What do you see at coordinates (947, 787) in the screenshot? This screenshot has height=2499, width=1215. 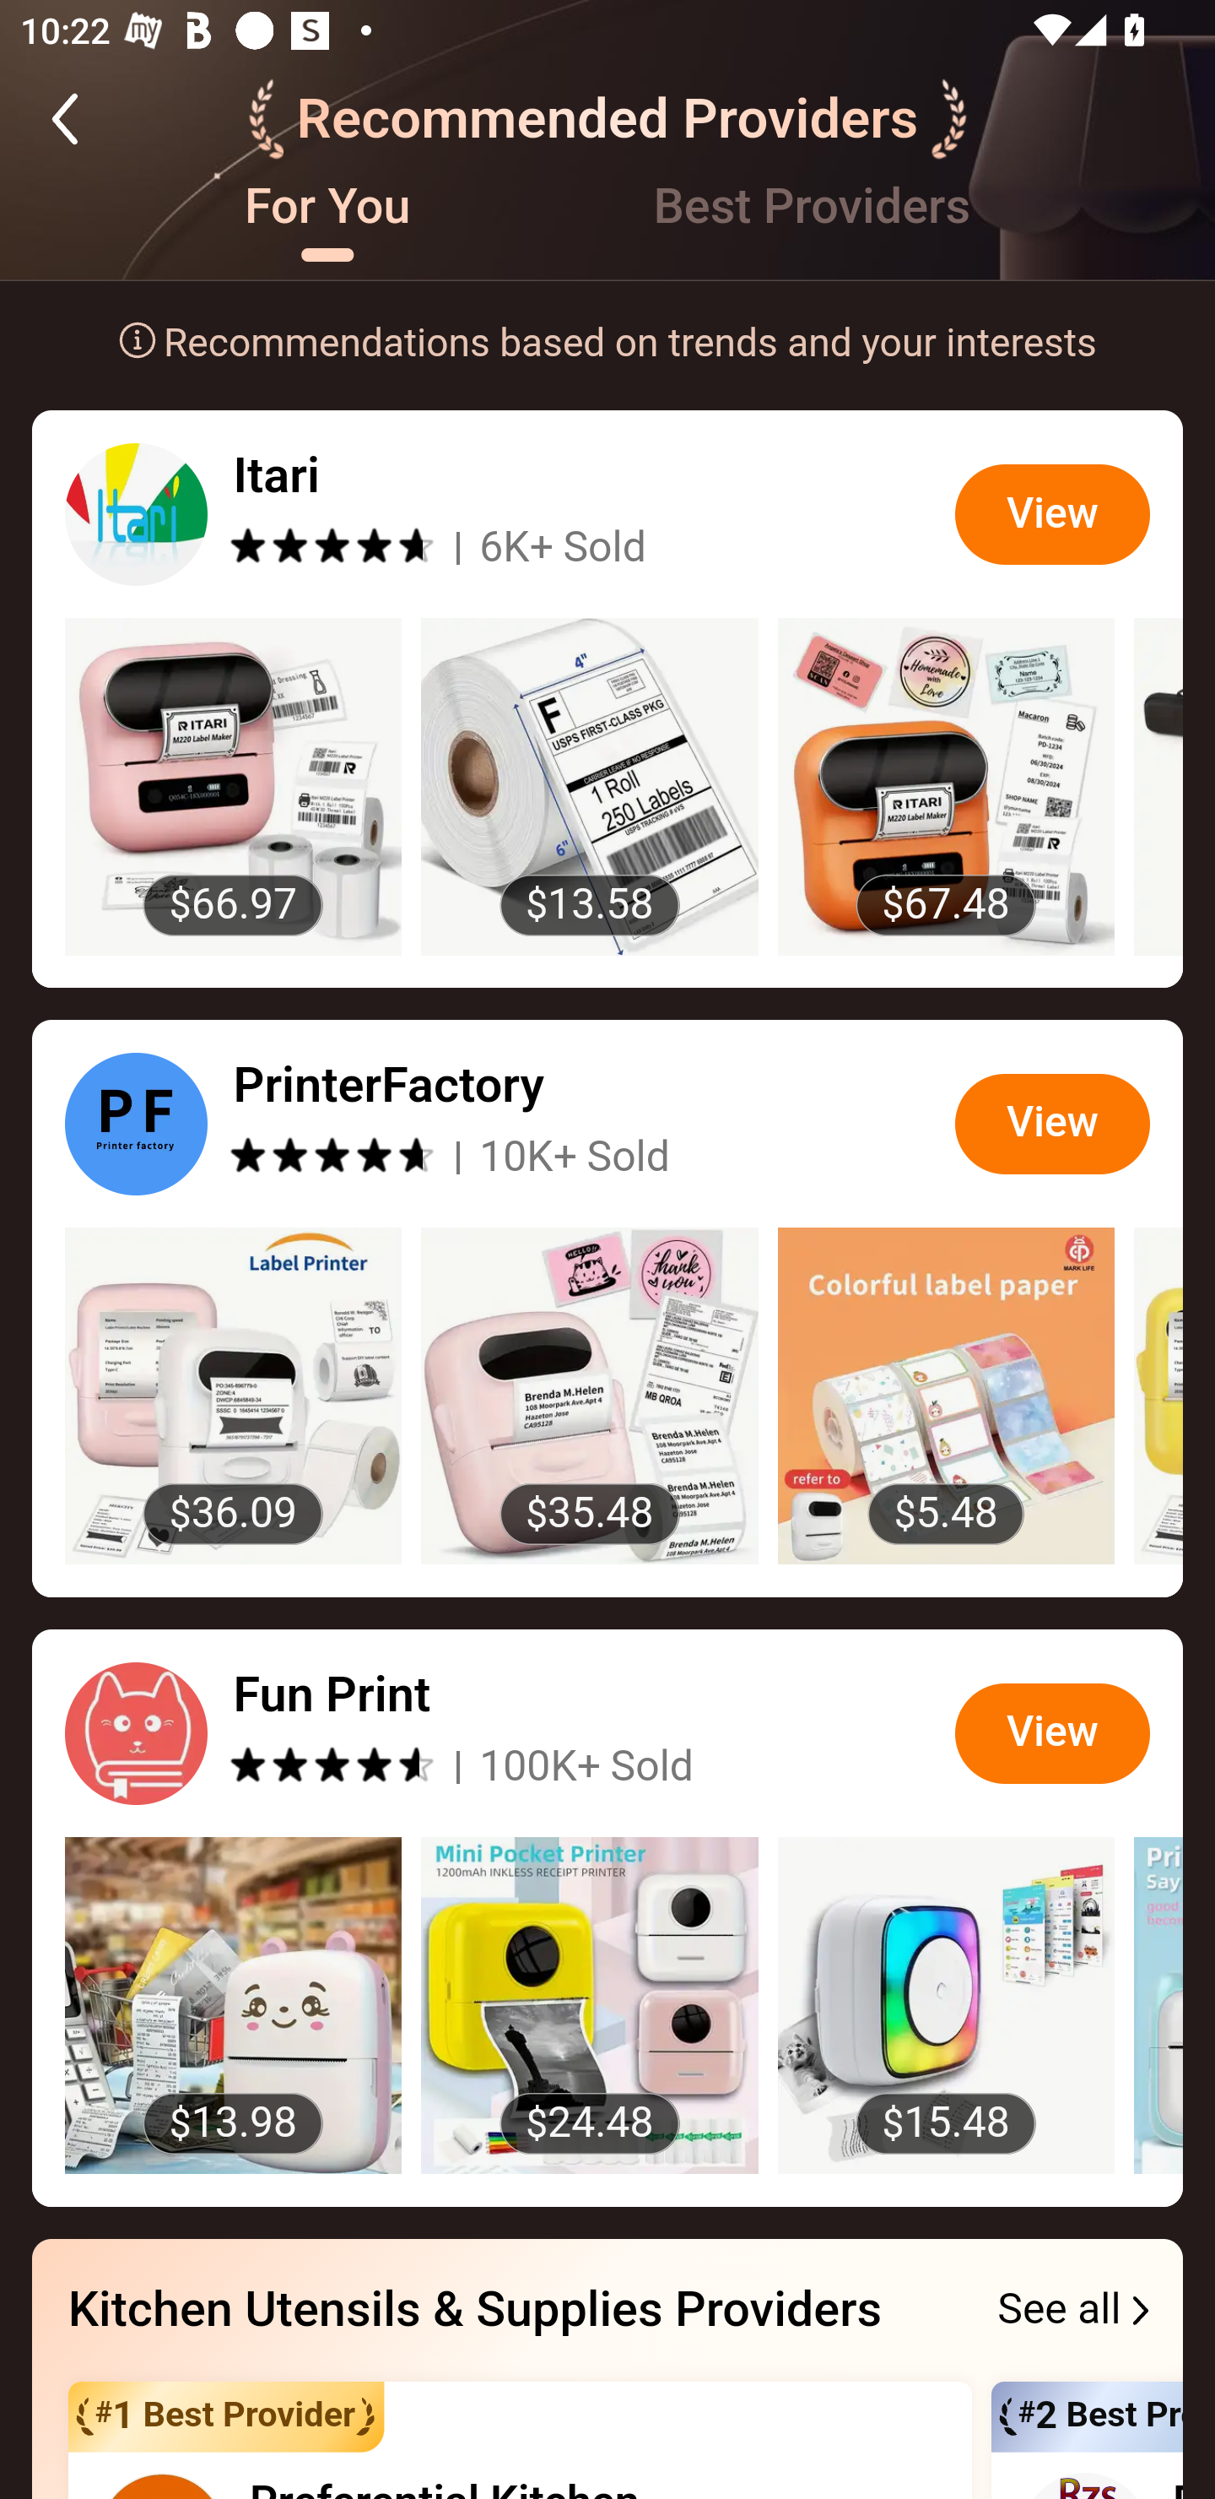 I see `$ 67.48 webp $67.48` at bounding box center [947, 787].